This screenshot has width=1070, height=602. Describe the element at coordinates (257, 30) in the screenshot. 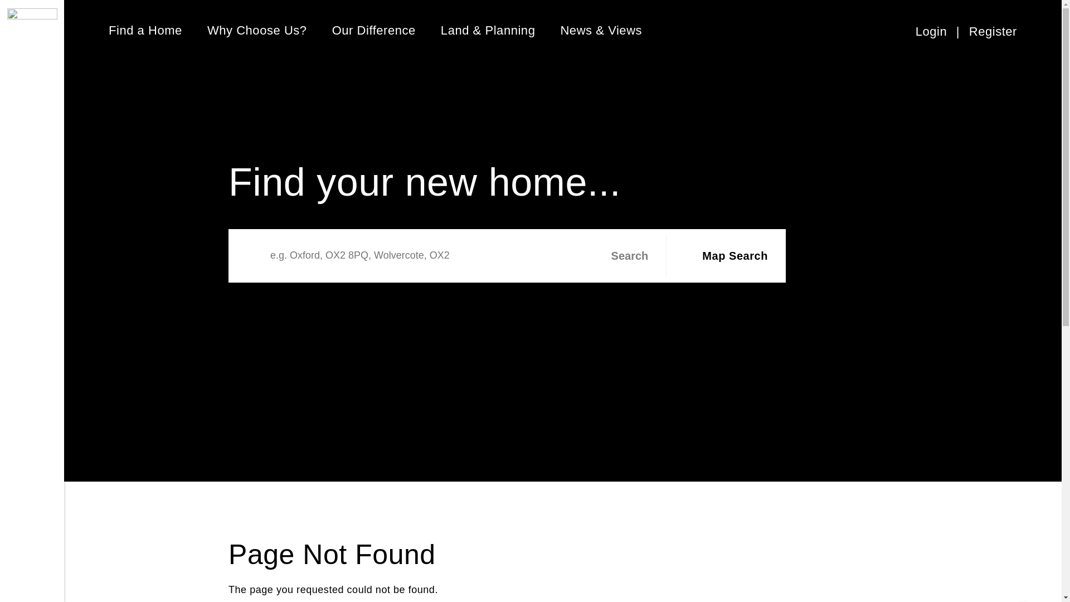

I see `Why Choose Us?` at that location.